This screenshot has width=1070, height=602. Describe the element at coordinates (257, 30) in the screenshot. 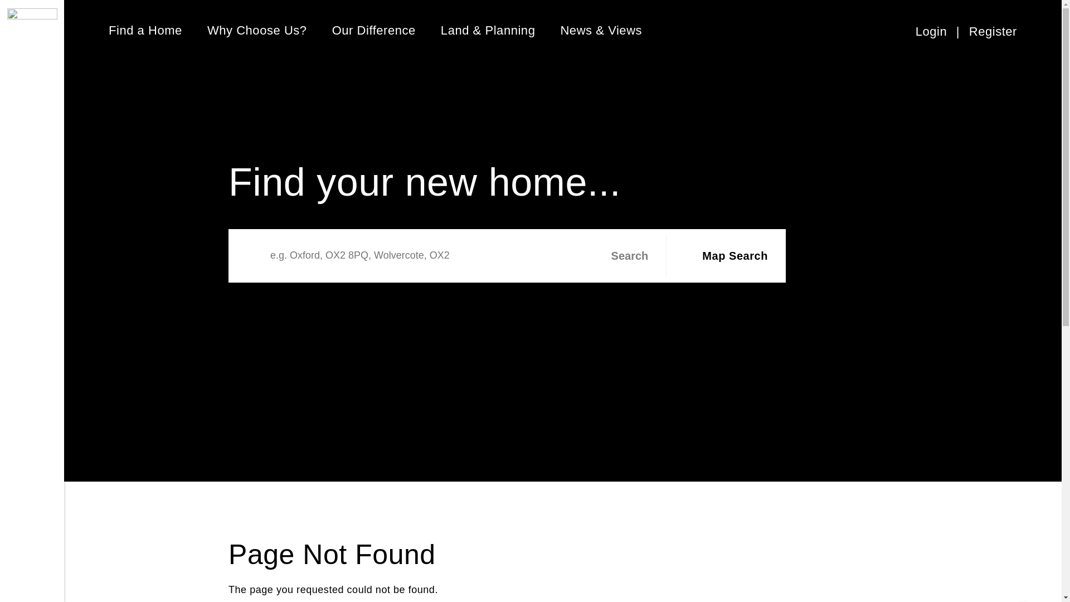

I see `Why Choose Us?` at that location.